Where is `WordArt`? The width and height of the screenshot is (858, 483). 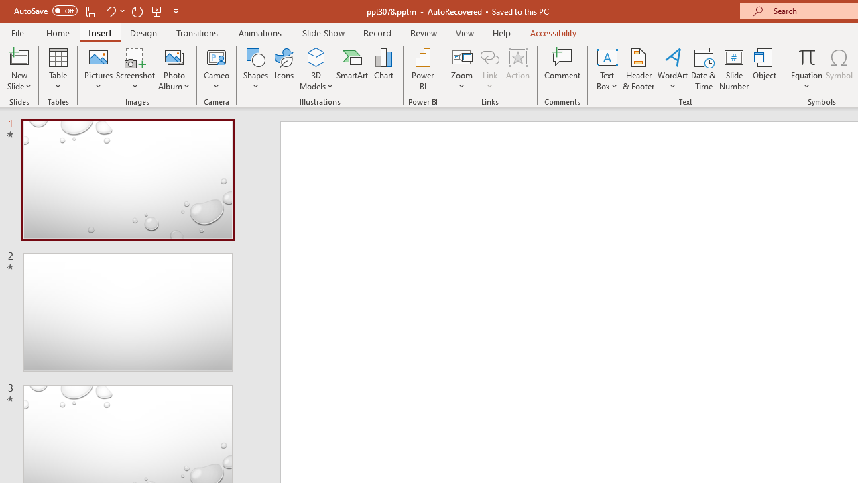 WordArt is located at coordinates (673, 68).